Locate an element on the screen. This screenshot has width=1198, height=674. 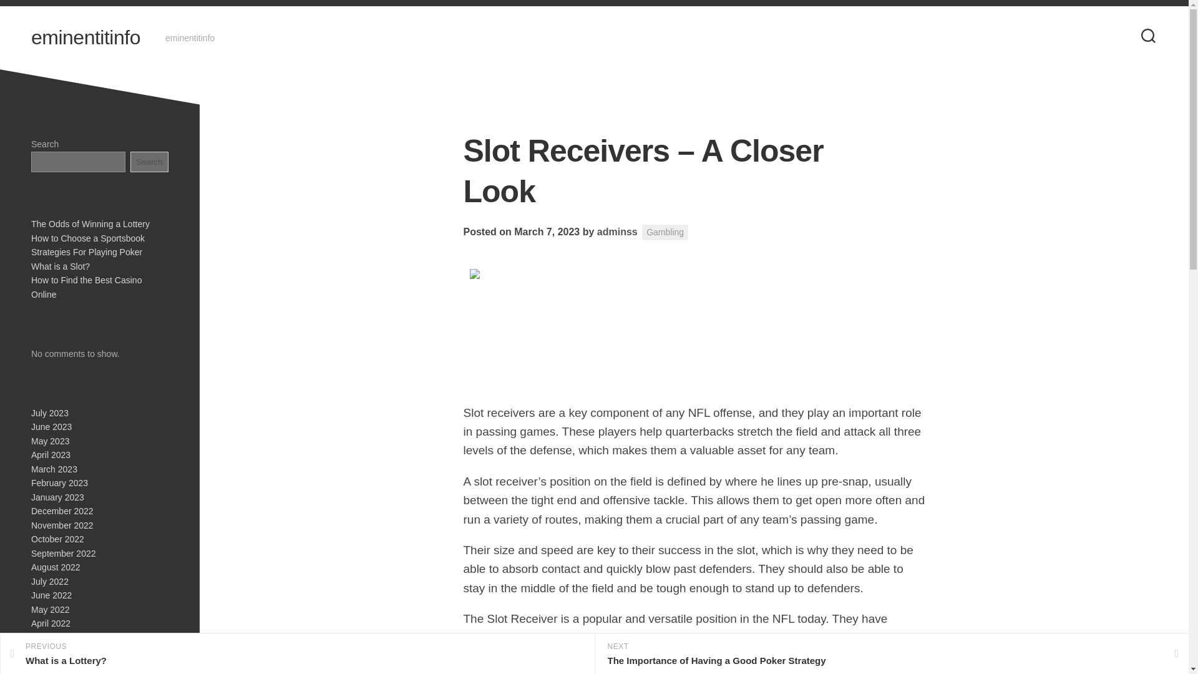
eminentitinfo is located at coordinates (85, 37).